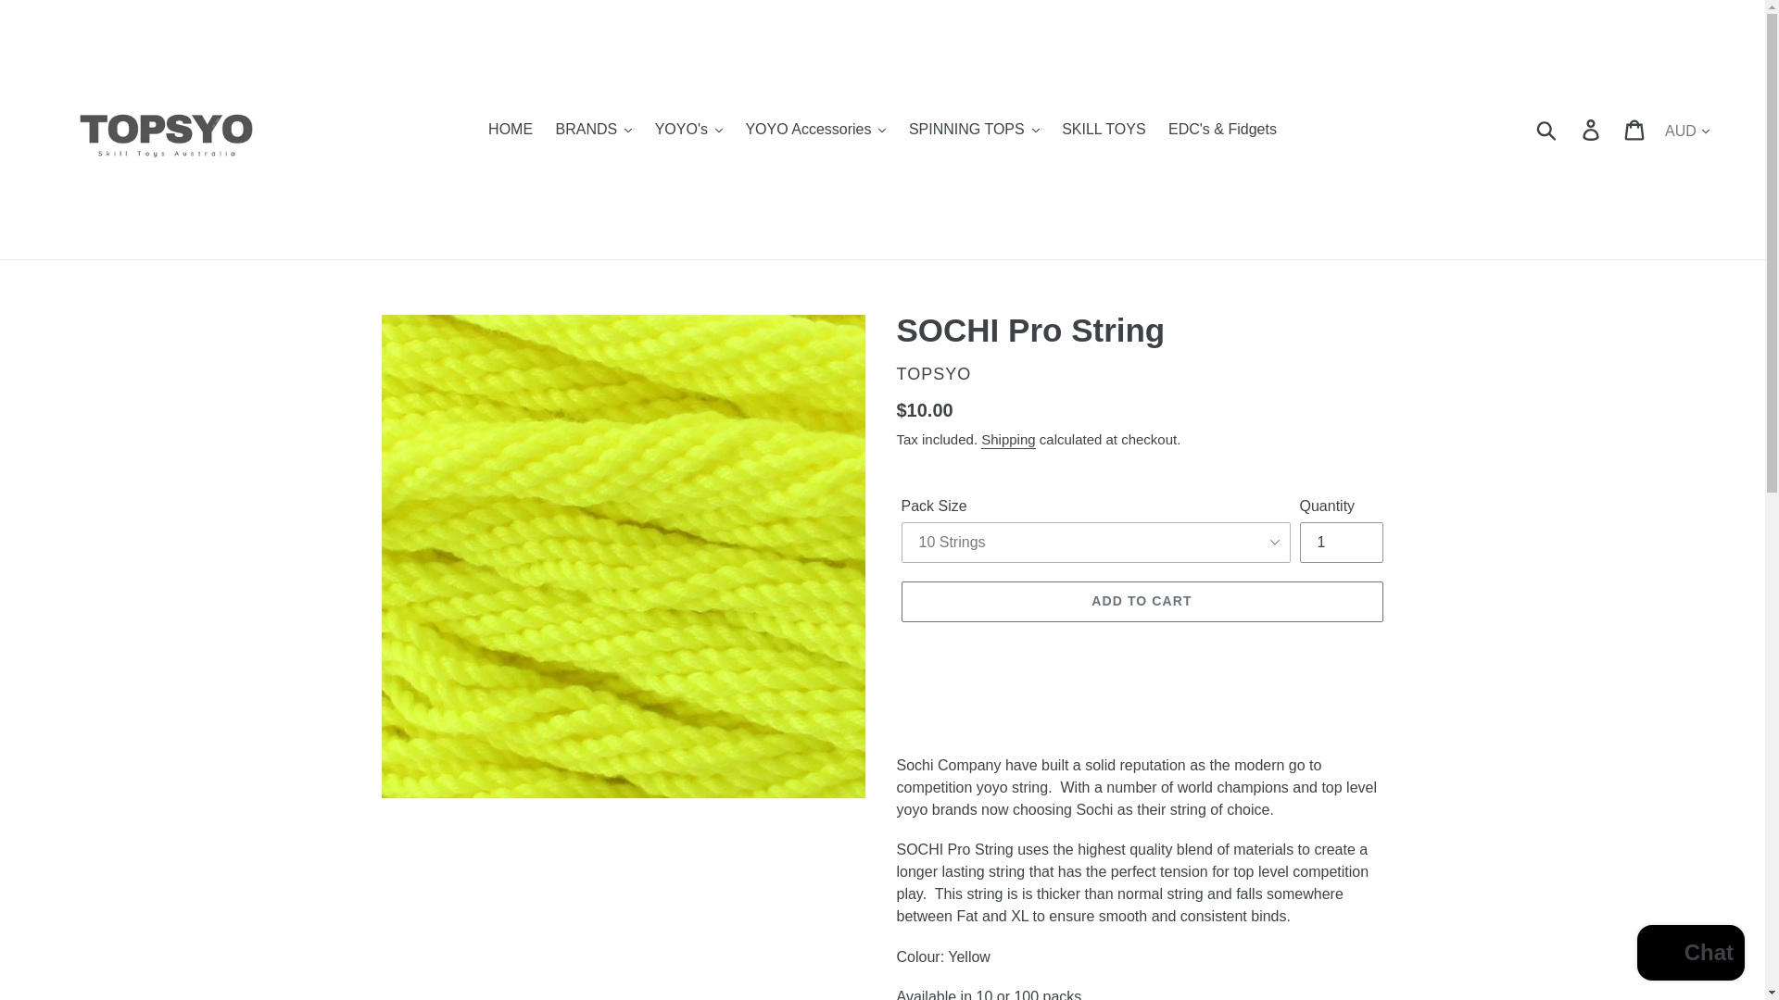 This screenshot has width=1779, height=1000. What do you see at coordinates (1690, 955) in the screenshot?
I see `Shopify online store chat` at bounding box center [1690, 955].